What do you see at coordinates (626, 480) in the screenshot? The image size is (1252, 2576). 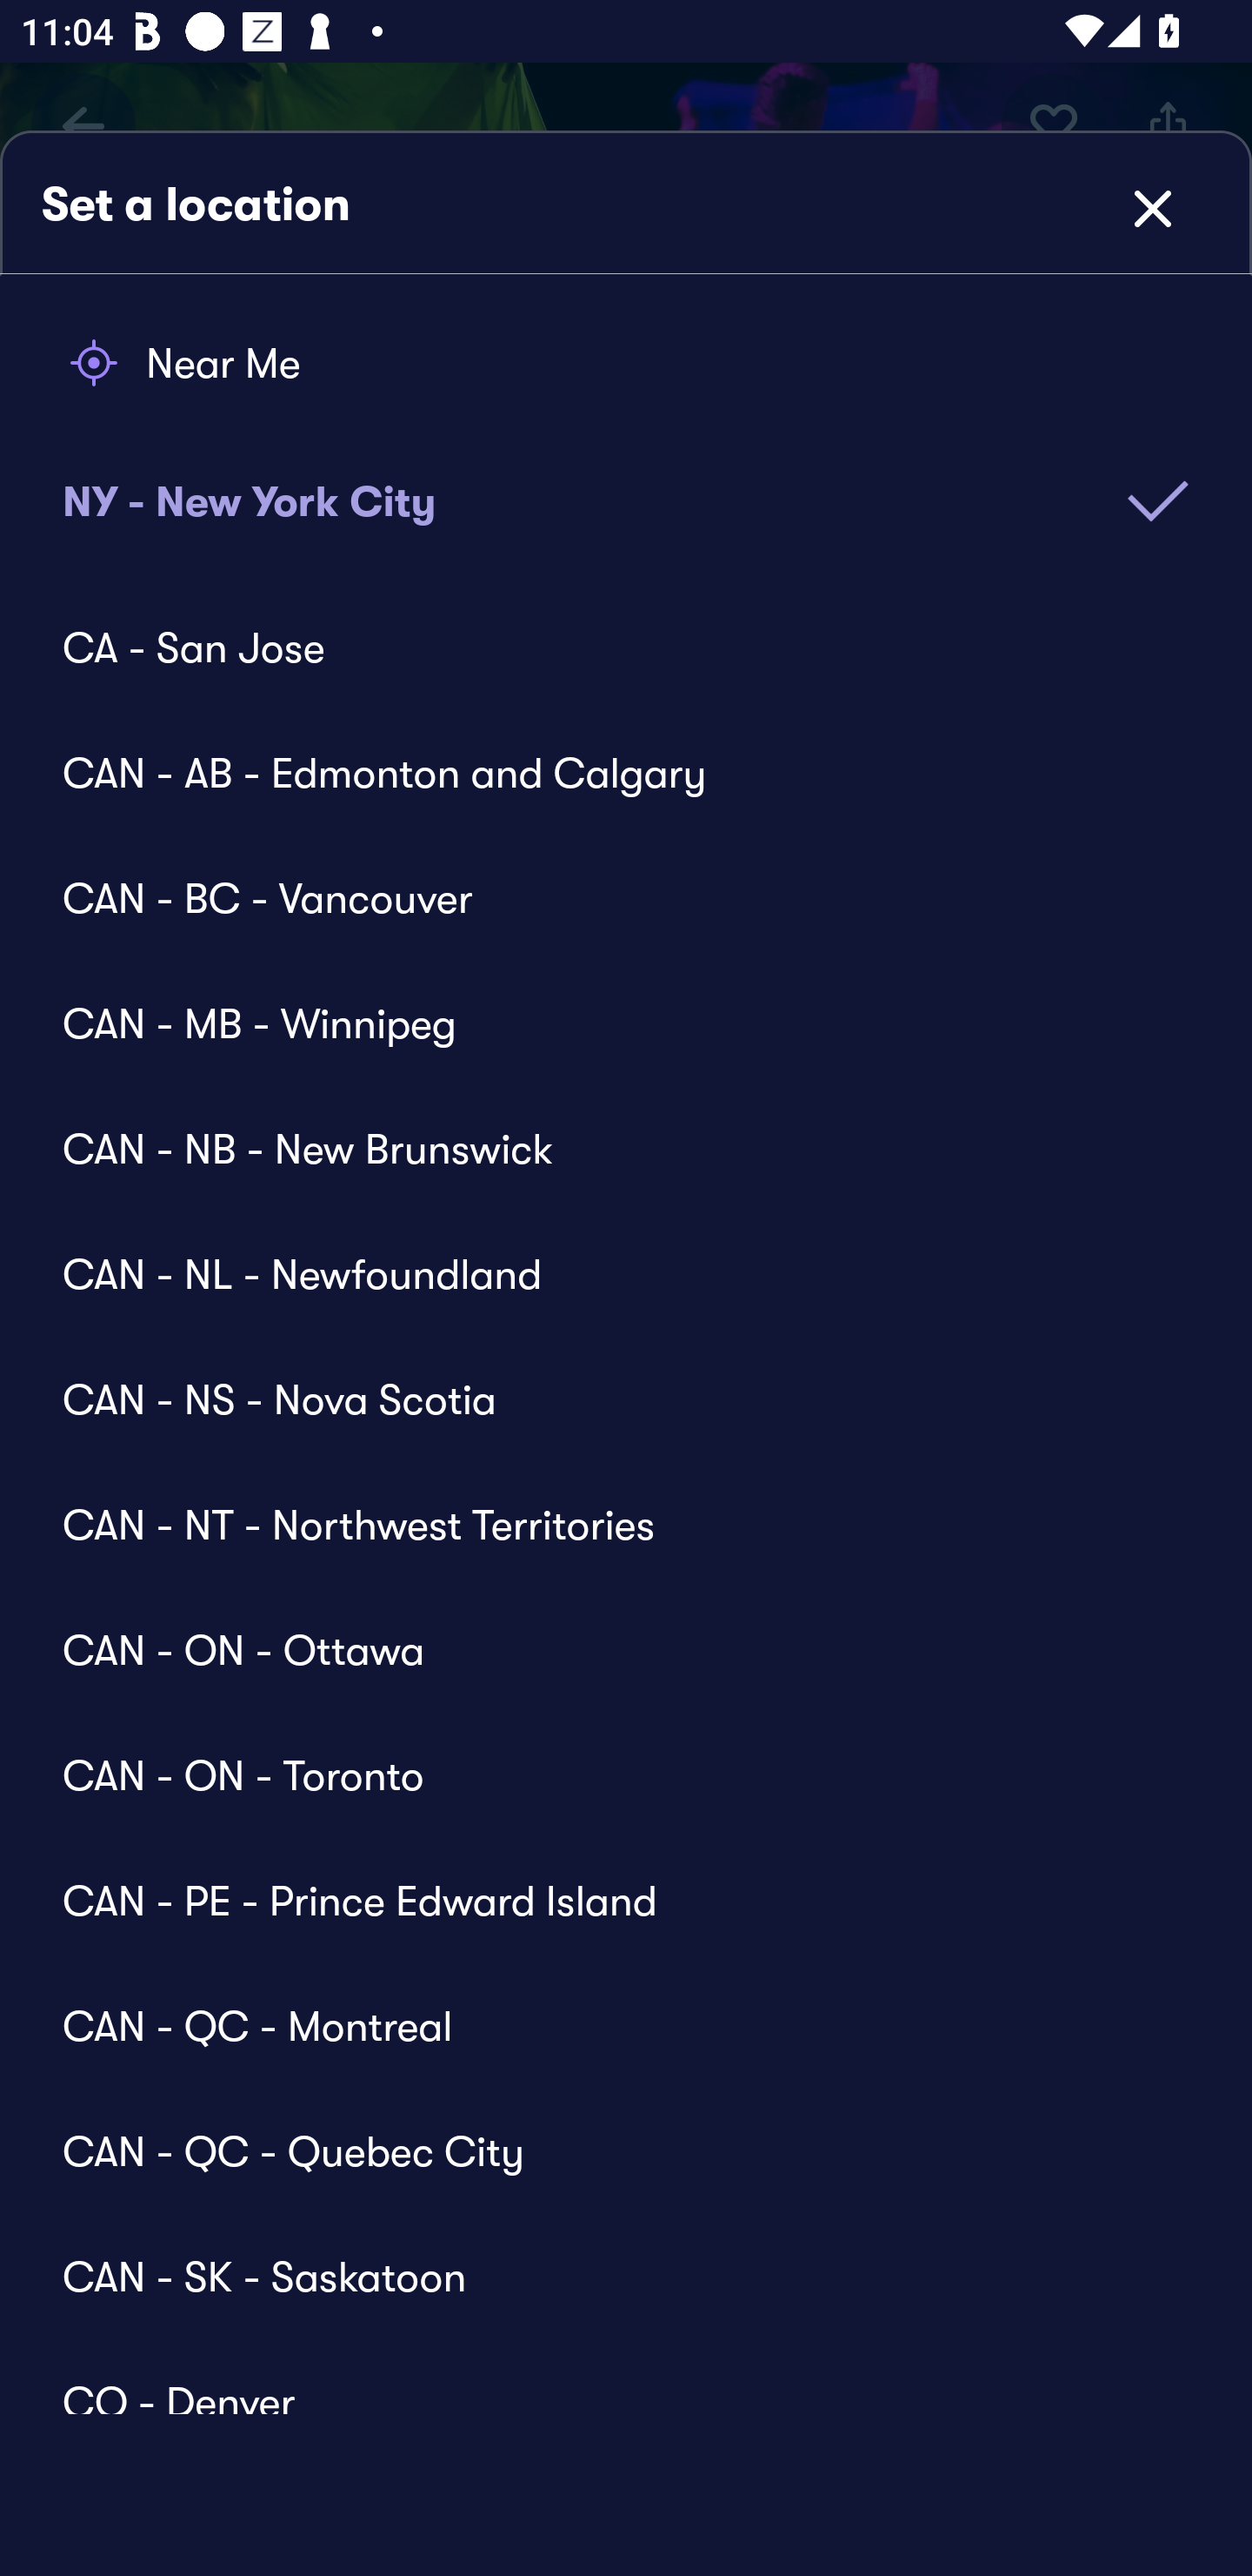 I see `NY - New York City` at bounding box center [626, 480].